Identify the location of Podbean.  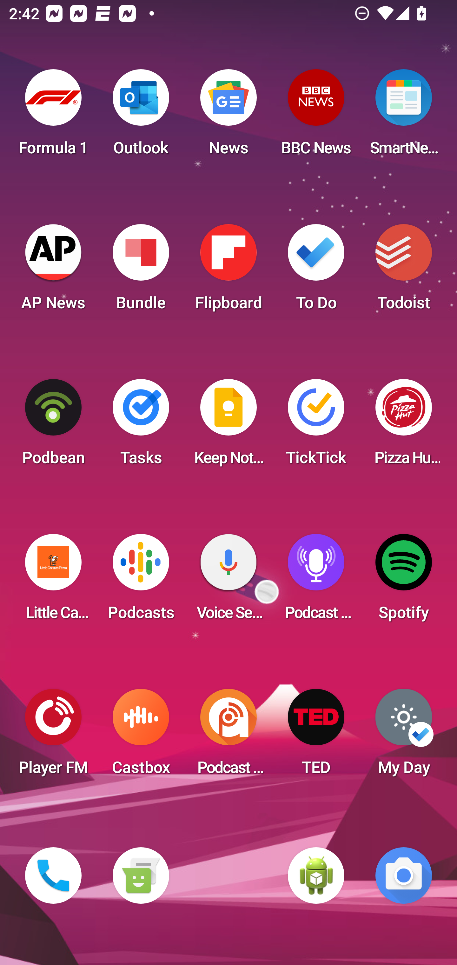
(53, 426).